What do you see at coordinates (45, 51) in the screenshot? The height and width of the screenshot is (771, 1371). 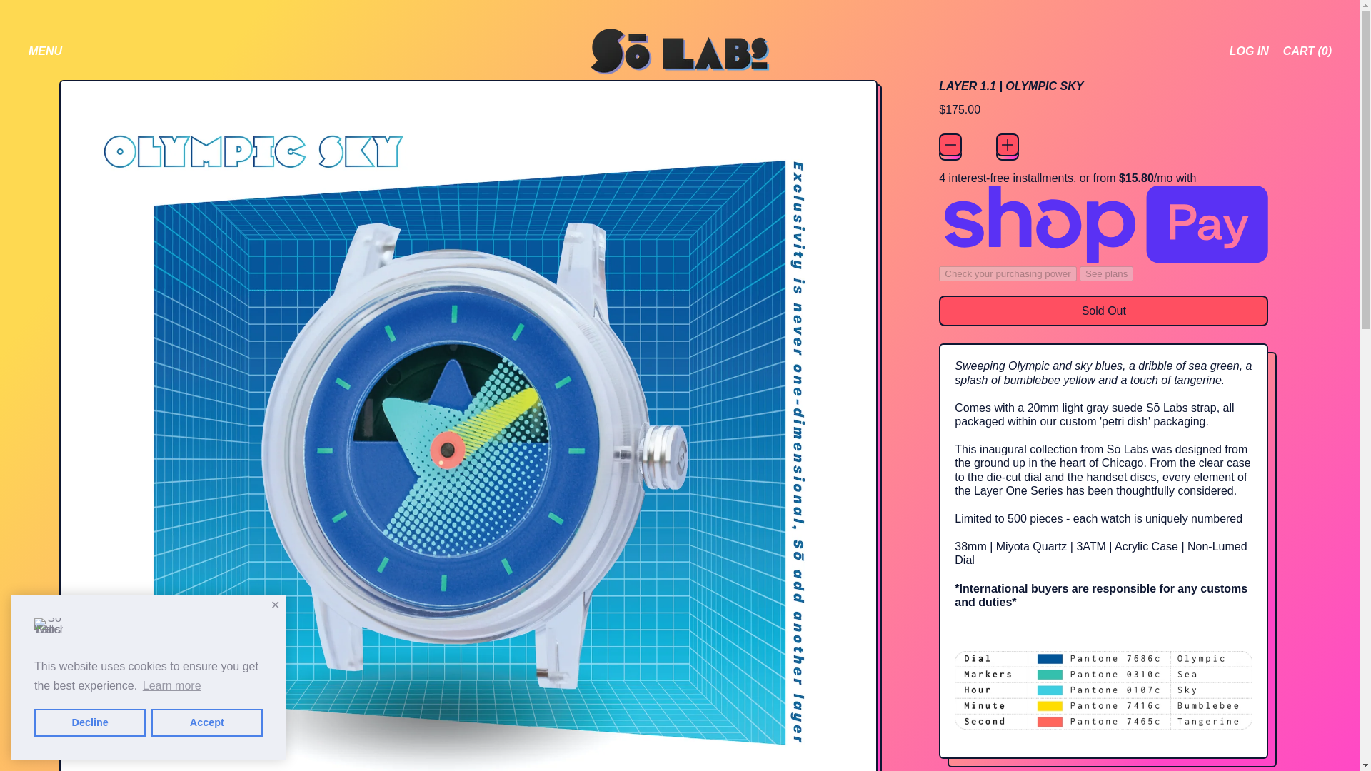 I see `MENU` at bounding box center [45, 51].